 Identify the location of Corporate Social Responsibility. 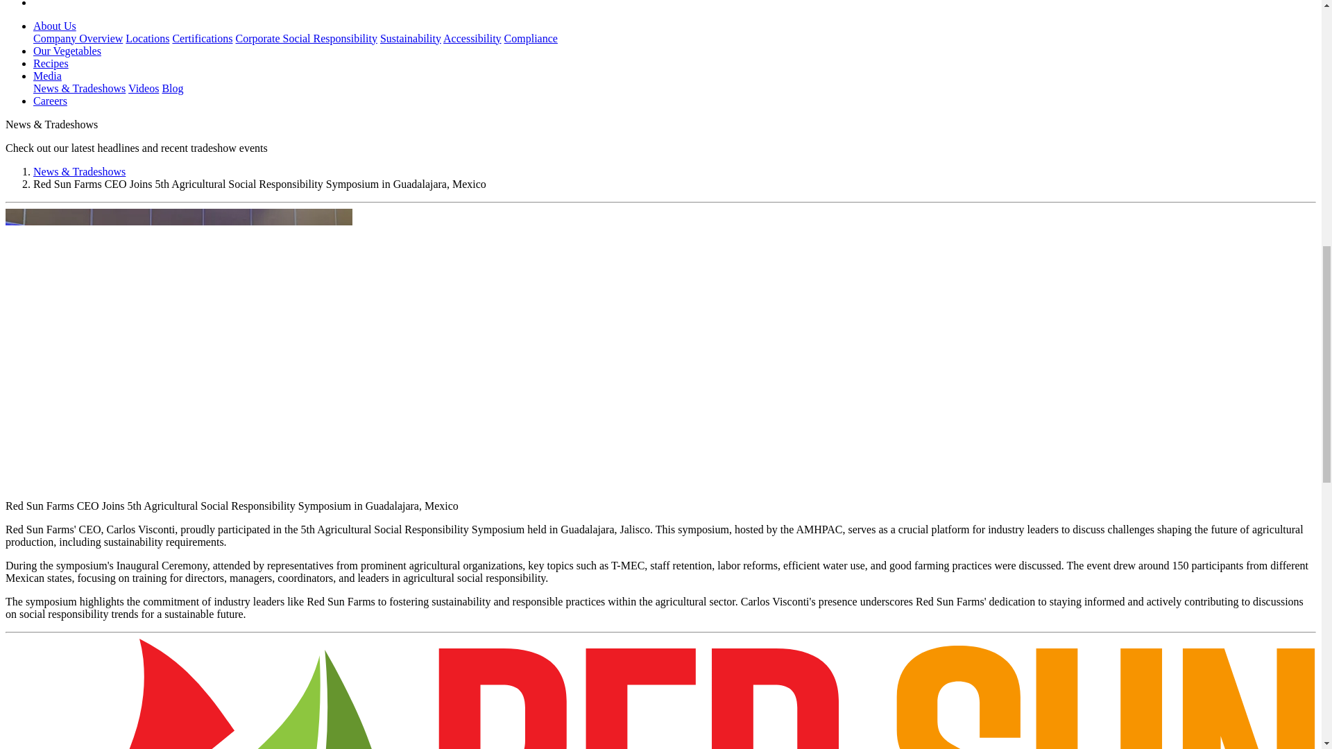
(306, 38).